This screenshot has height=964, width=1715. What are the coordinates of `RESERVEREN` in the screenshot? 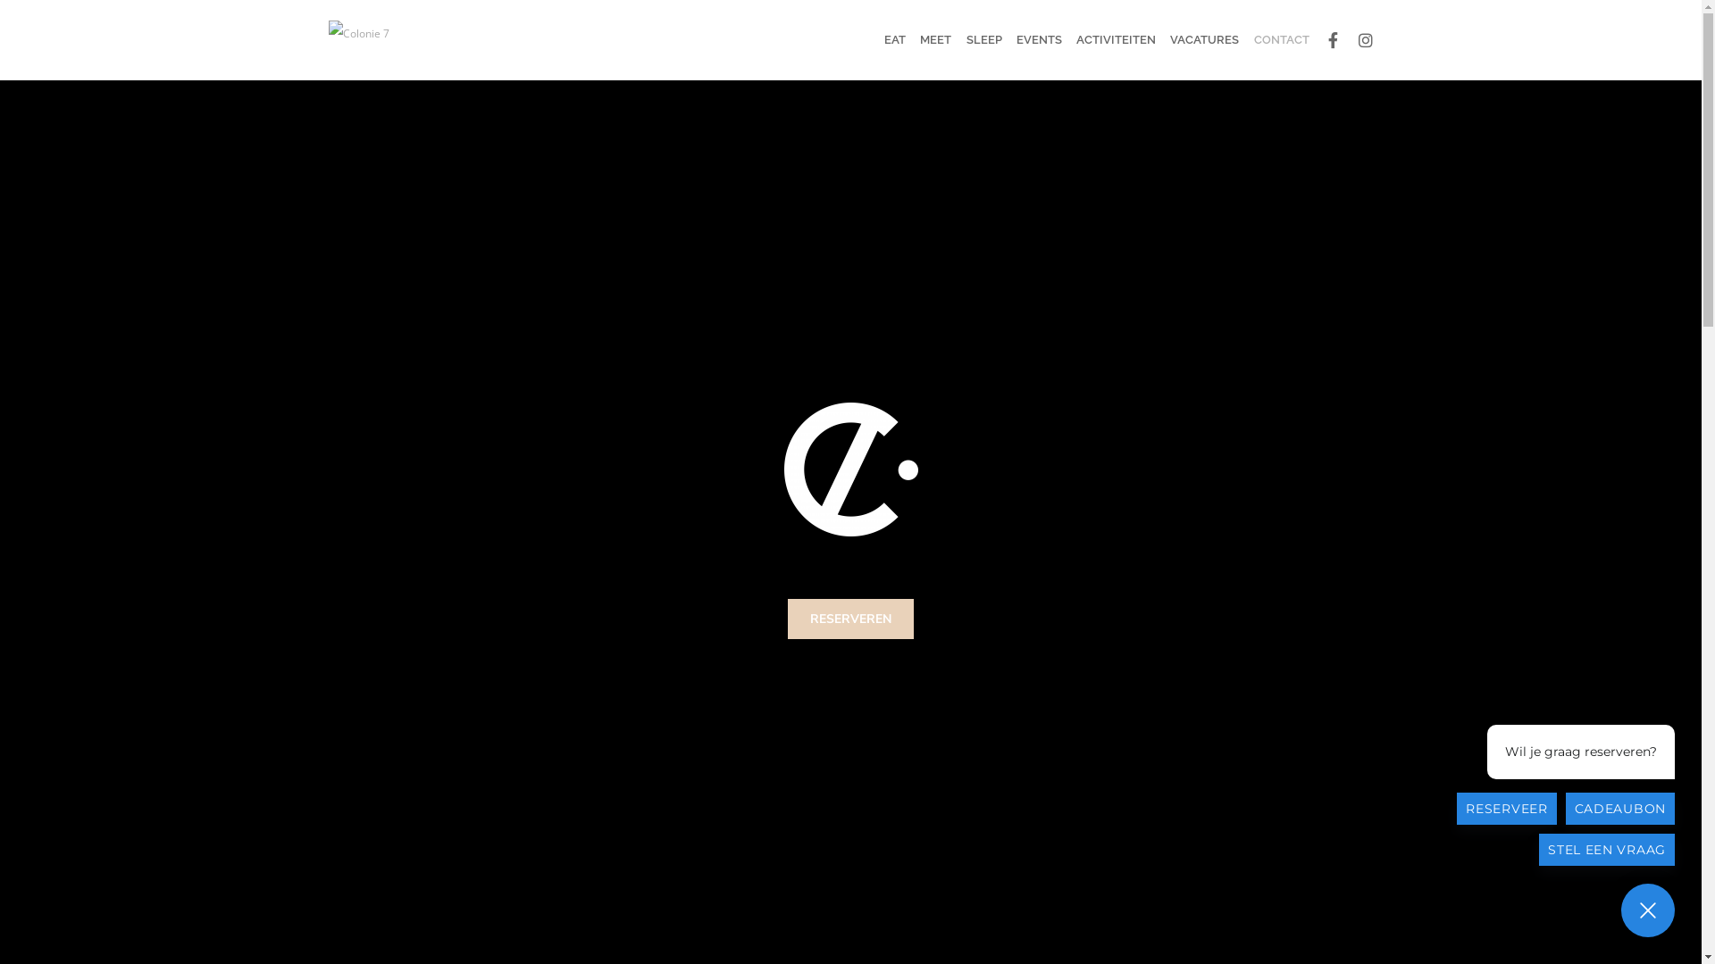 It's located at (897, 739).